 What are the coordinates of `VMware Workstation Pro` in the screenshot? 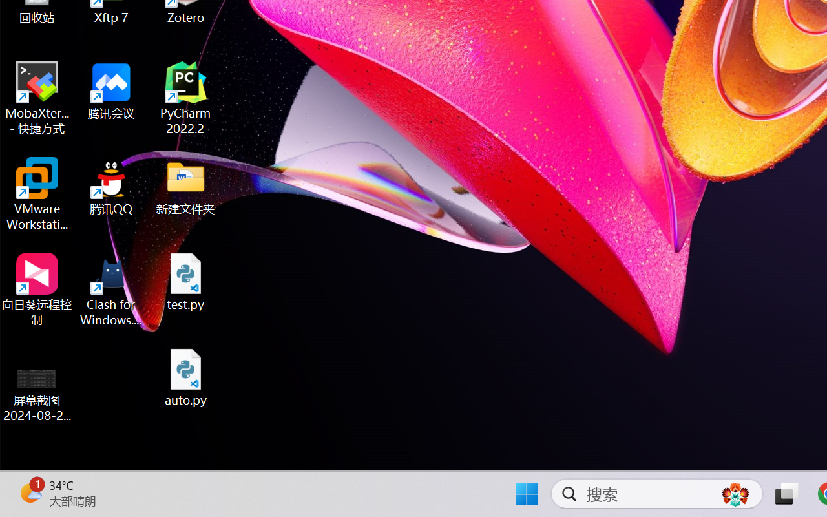 It's located at (37, 194).